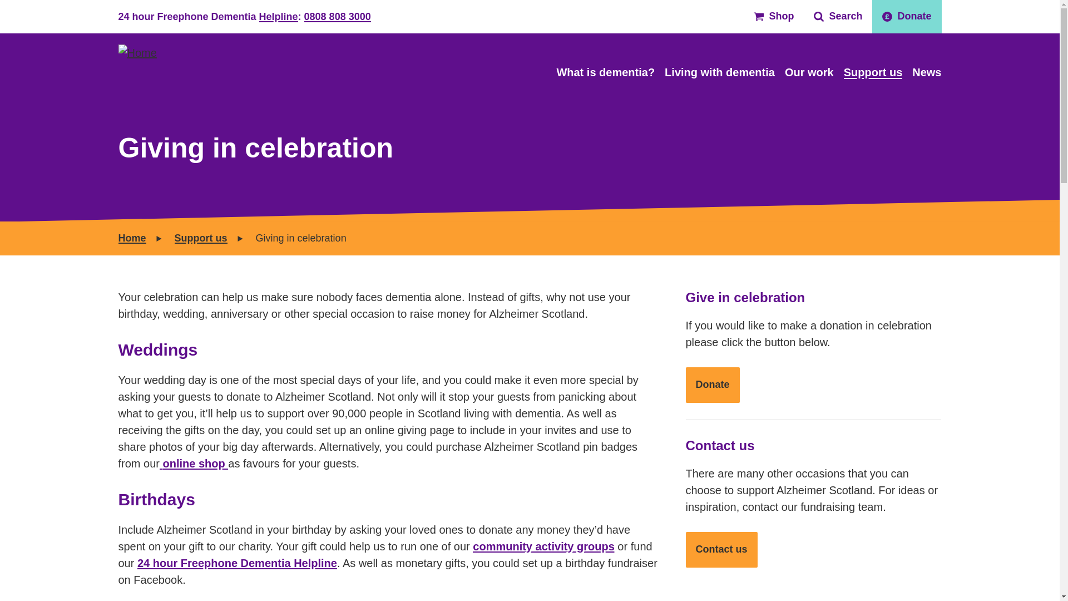 The image size is (1068, 601). What do you see at coordinates (544, 546) in the screenshot?
I see `community activity groups` at bounding box center [544, 546].